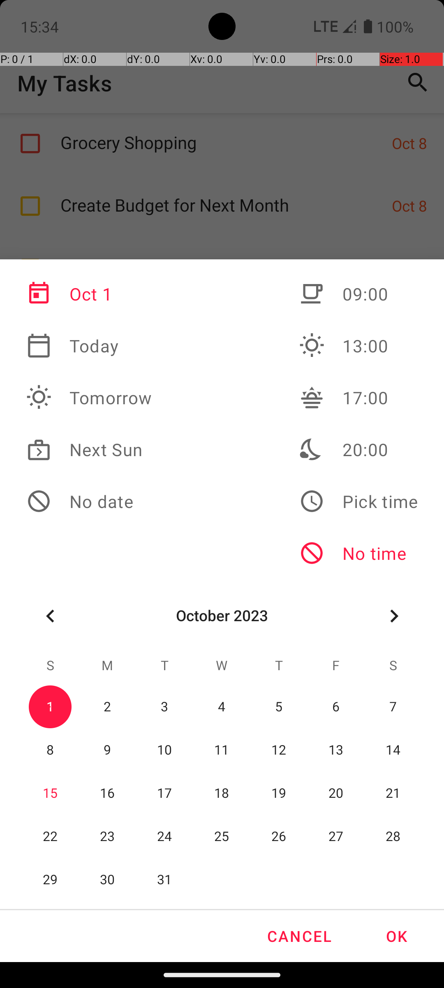 The width and height of the screenshot is (444, 988). I want to click on Oct 1, so click(89, 294).